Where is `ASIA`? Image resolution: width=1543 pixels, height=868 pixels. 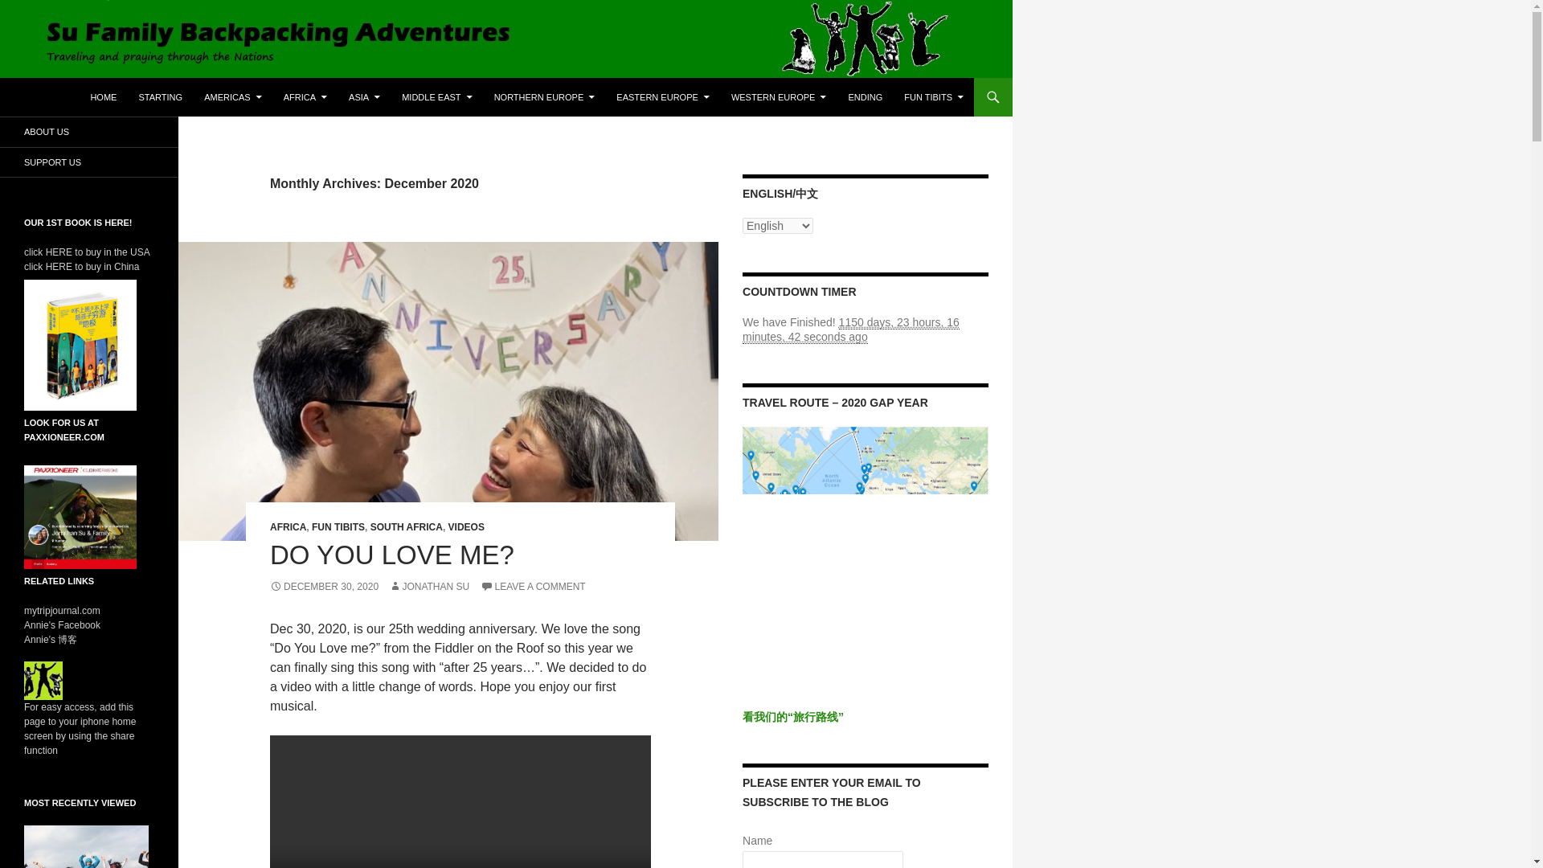
ASIA is located at coordinates (365, 96).